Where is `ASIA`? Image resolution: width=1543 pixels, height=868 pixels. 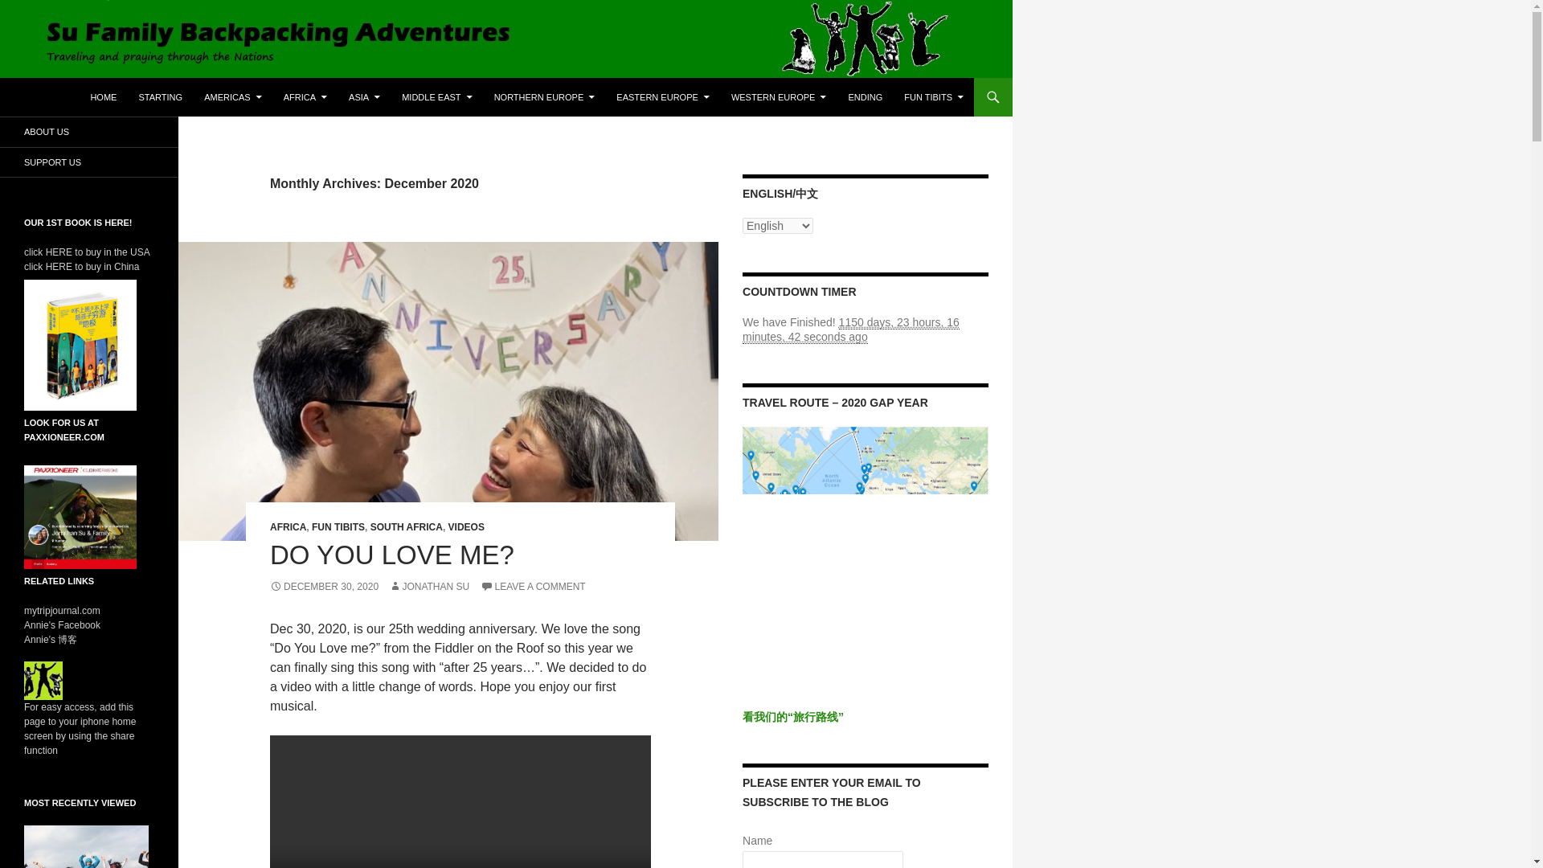
ASIA is located at coordinates (365, 96).